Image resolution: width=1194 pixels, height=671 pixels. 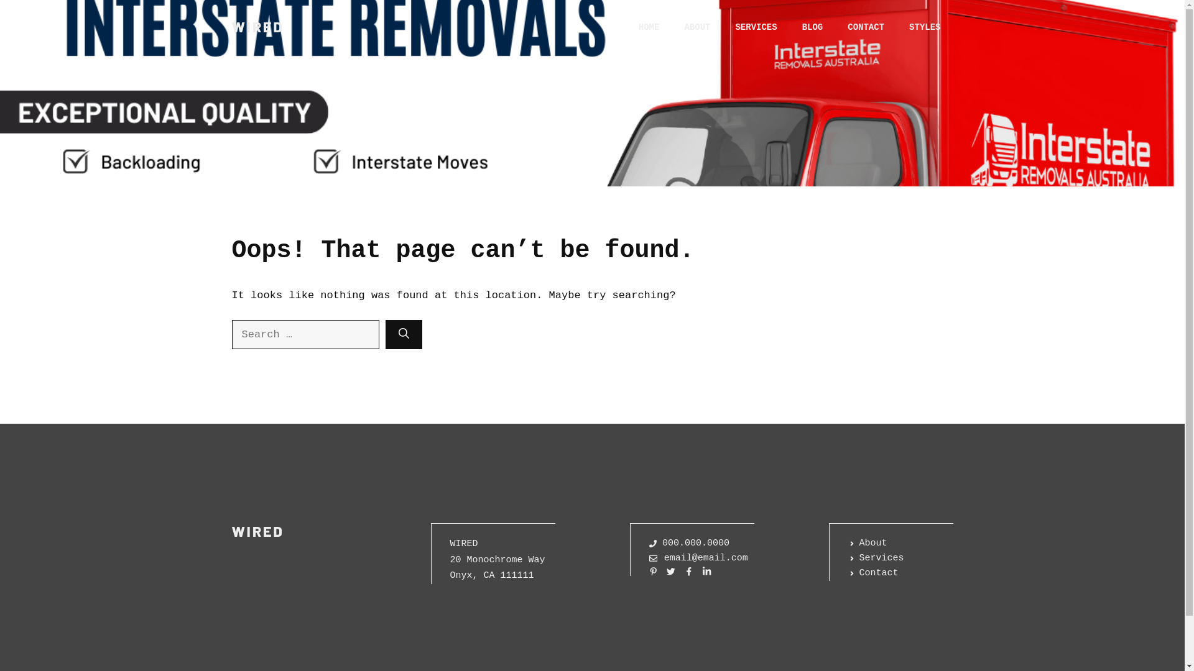 What do you see at coordinates (649, 27) in the screenshot?
I see `HOME` at bounding box center [649, 27].